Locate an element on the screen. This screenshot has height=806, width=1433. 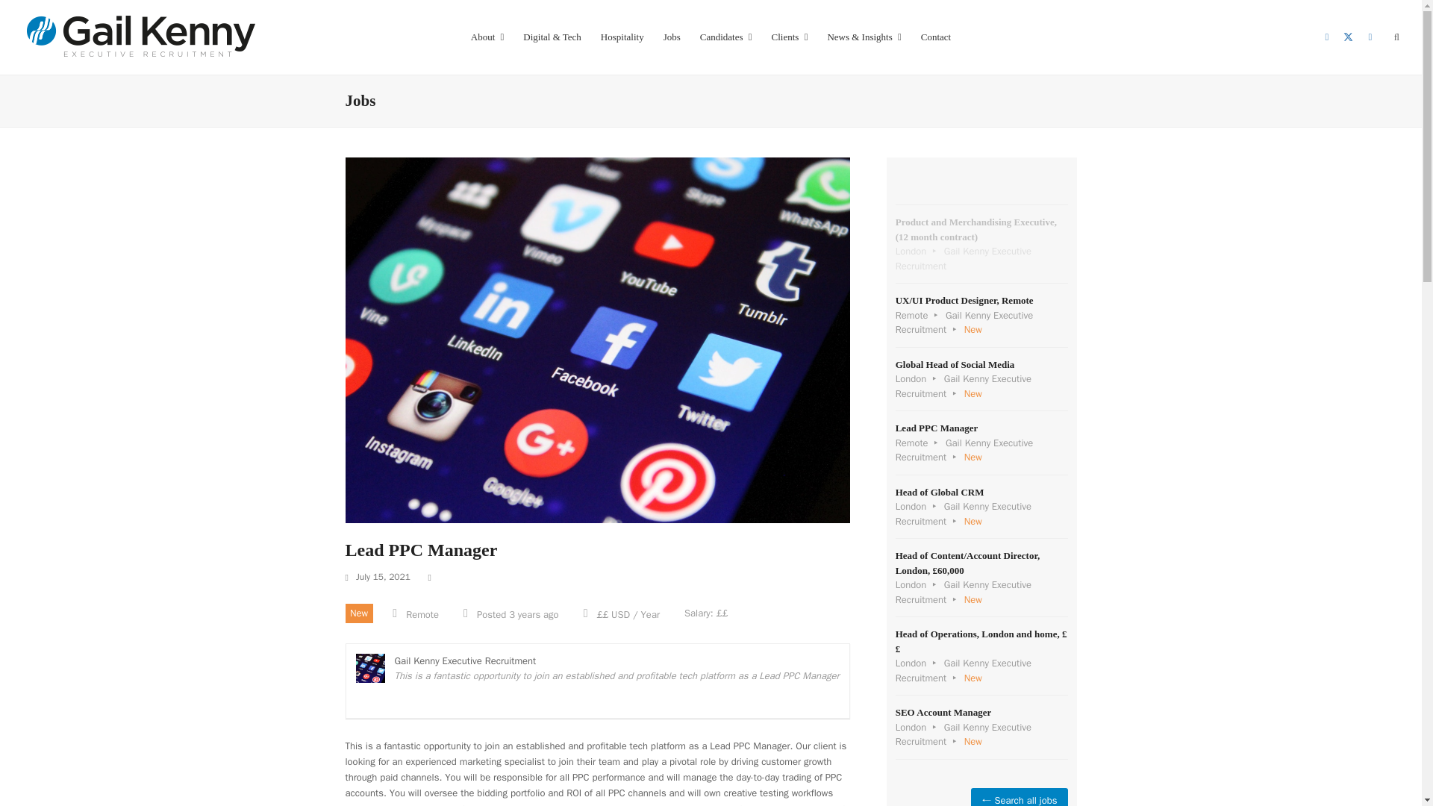
Twitter is located at coordinates (1348, 37).